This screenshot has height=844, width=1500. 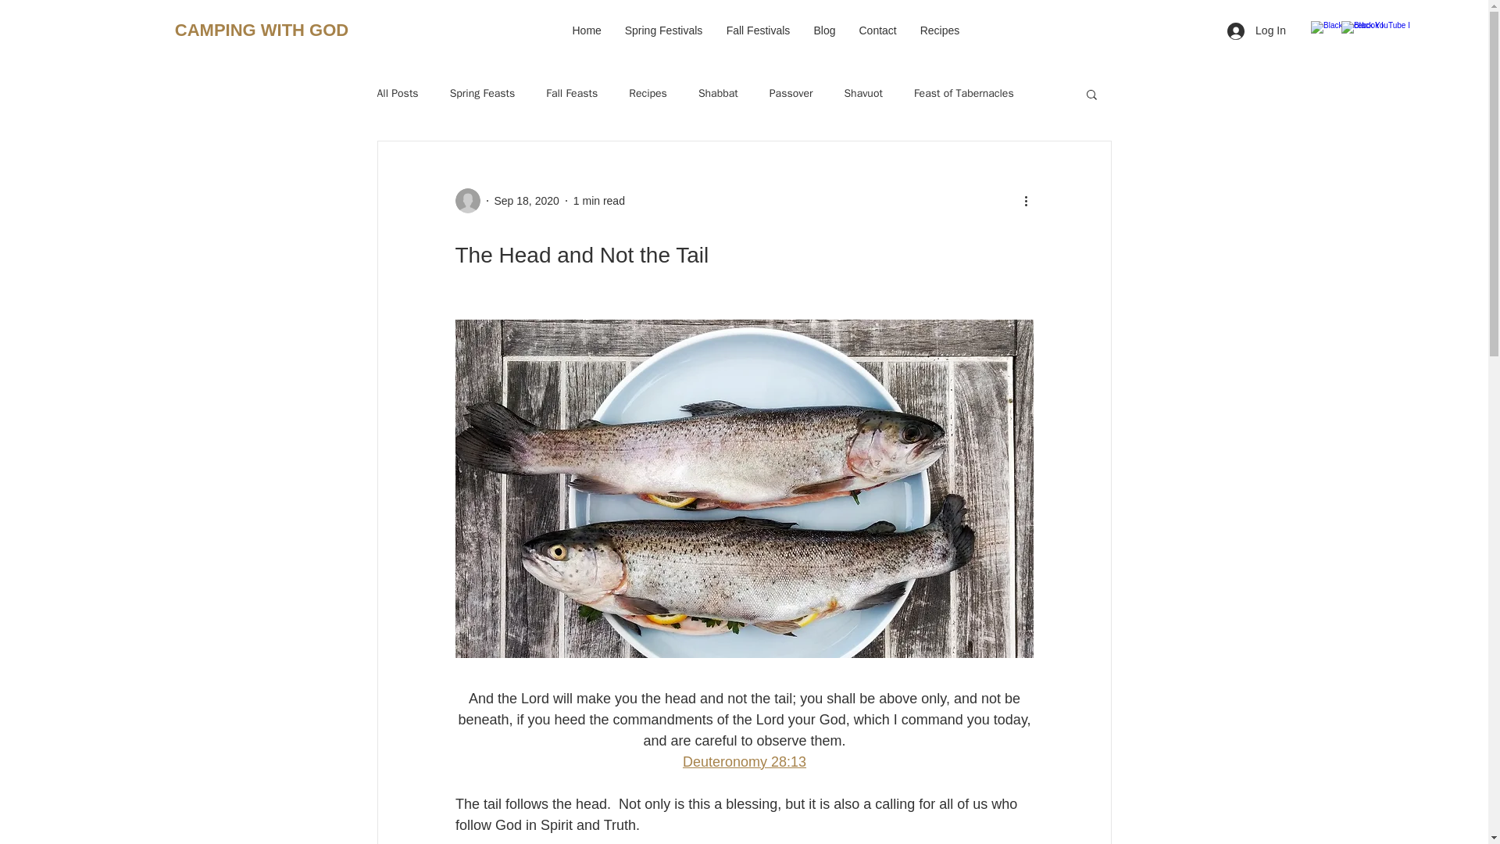 What do you see at coordinates (587, 30) in the screenshot?
I see `Home` at bounding box center [587, 30].